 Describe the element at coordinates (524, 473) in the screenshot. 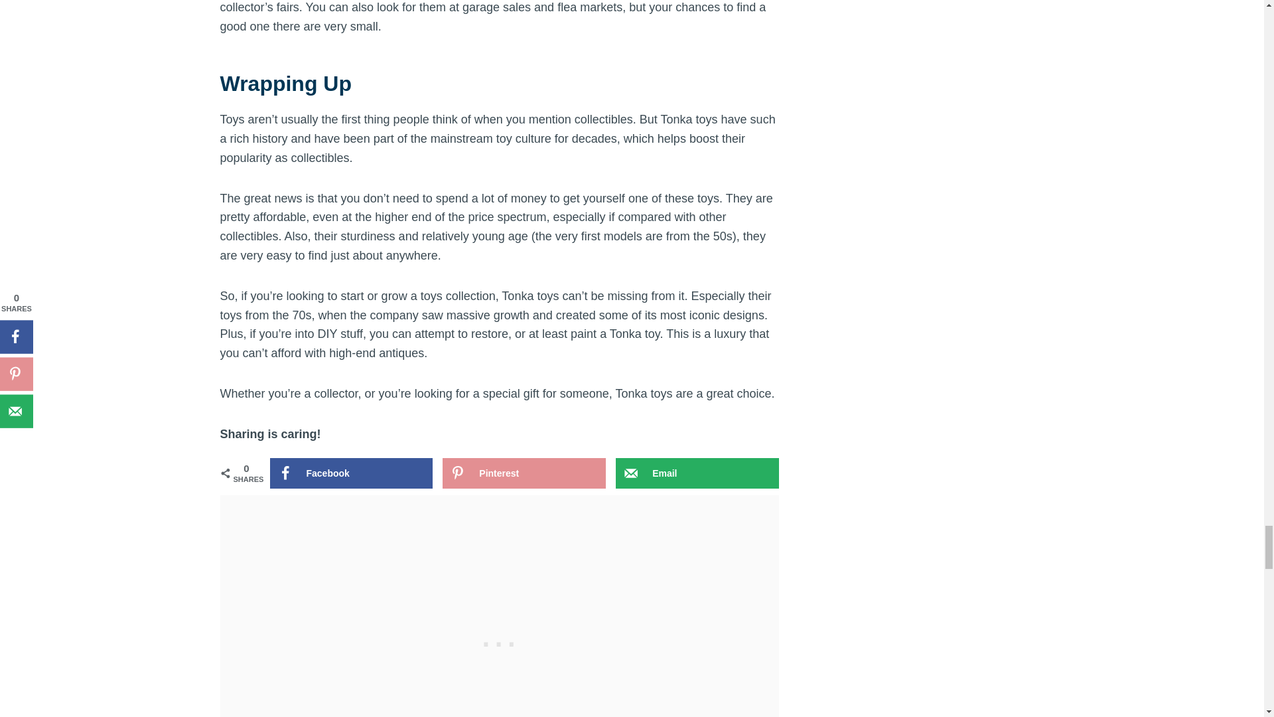

I see `Pinterest` at that location.